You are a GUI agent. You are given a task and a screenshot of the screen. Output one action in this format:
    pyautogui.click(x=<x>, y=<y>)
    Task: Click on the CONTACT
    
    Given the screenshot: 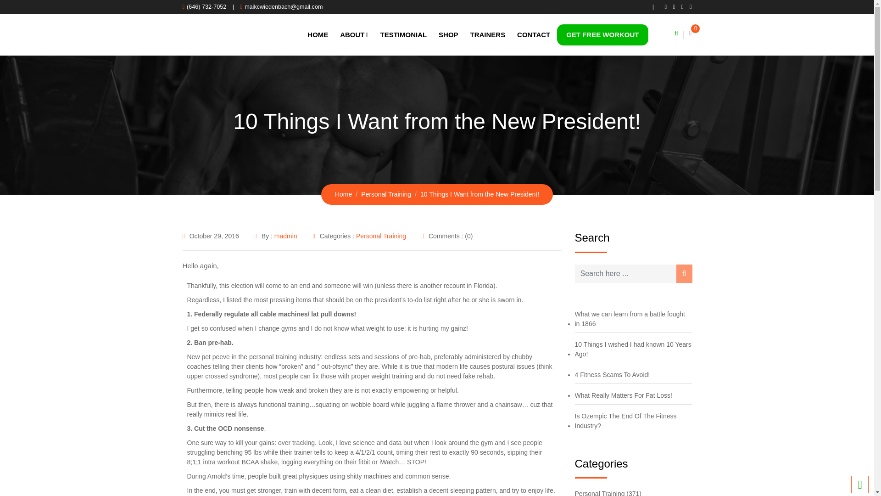 What is the action you would take?
    pyautogui.click(x=533, y=34)
    